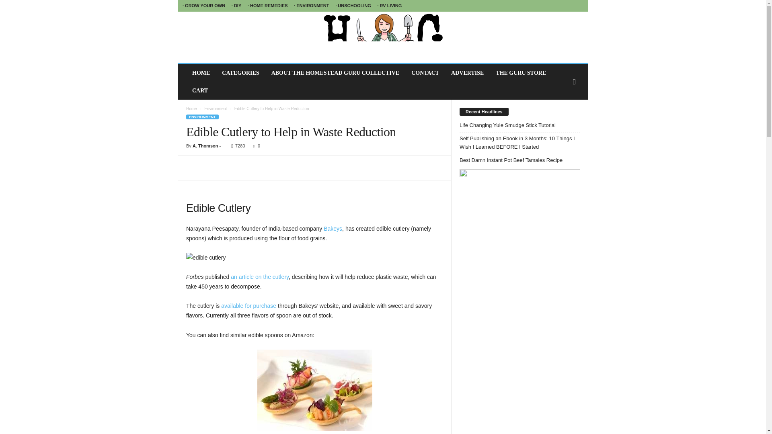 Image resolution: width=772 pixels, height=434 pixels. I want to click on HG, so click(383, 37).